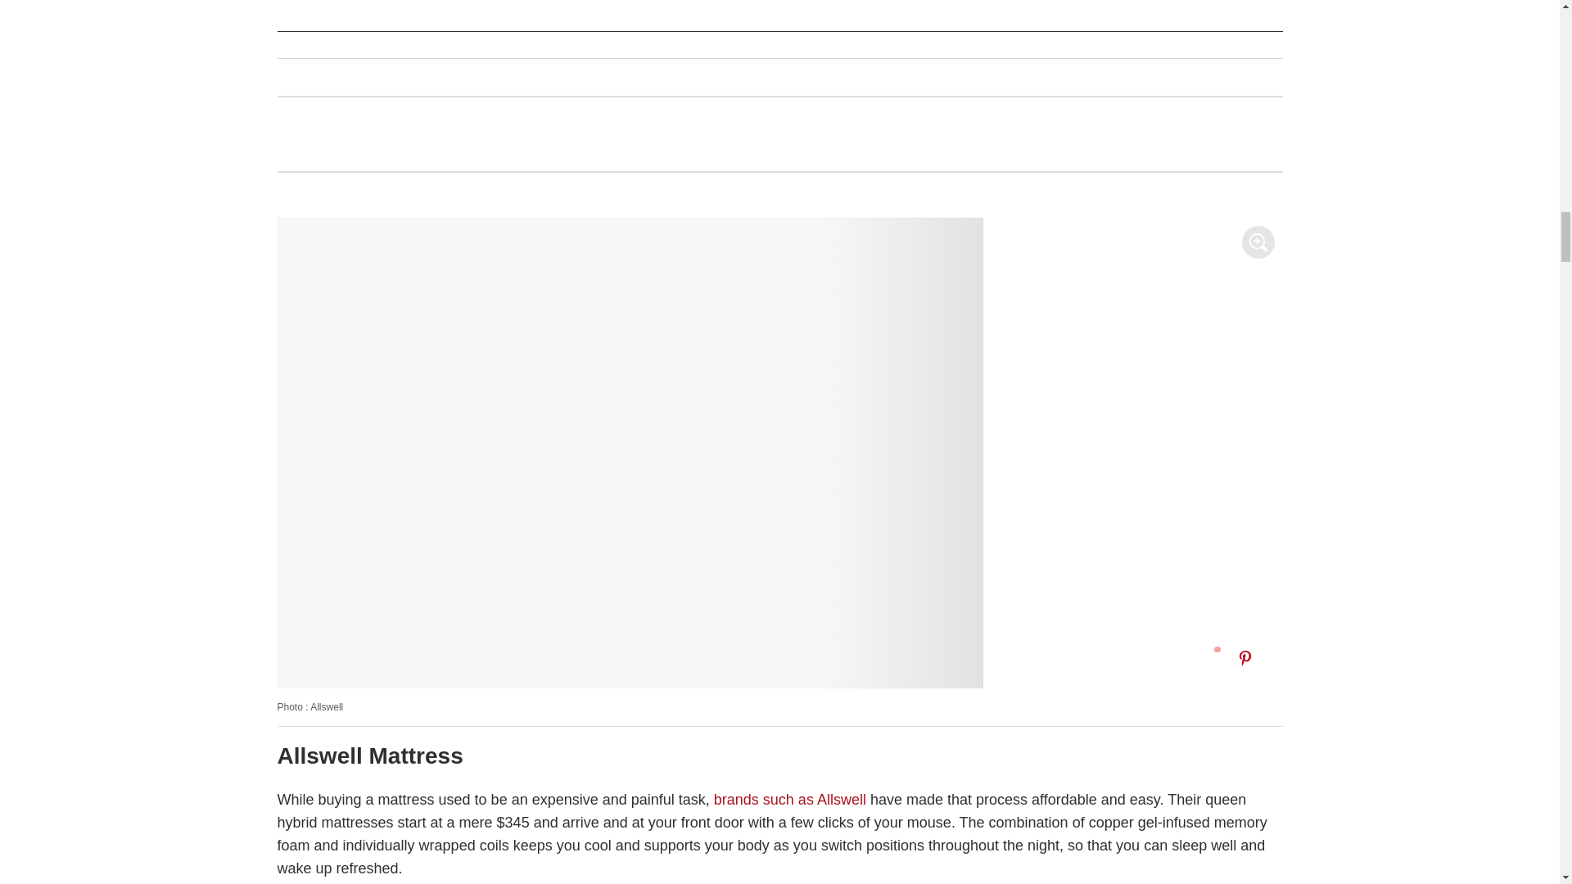  Describe the element at coordinates (1258, 242) in the screenshot. I see `Magnifying Glass Light` at that location.